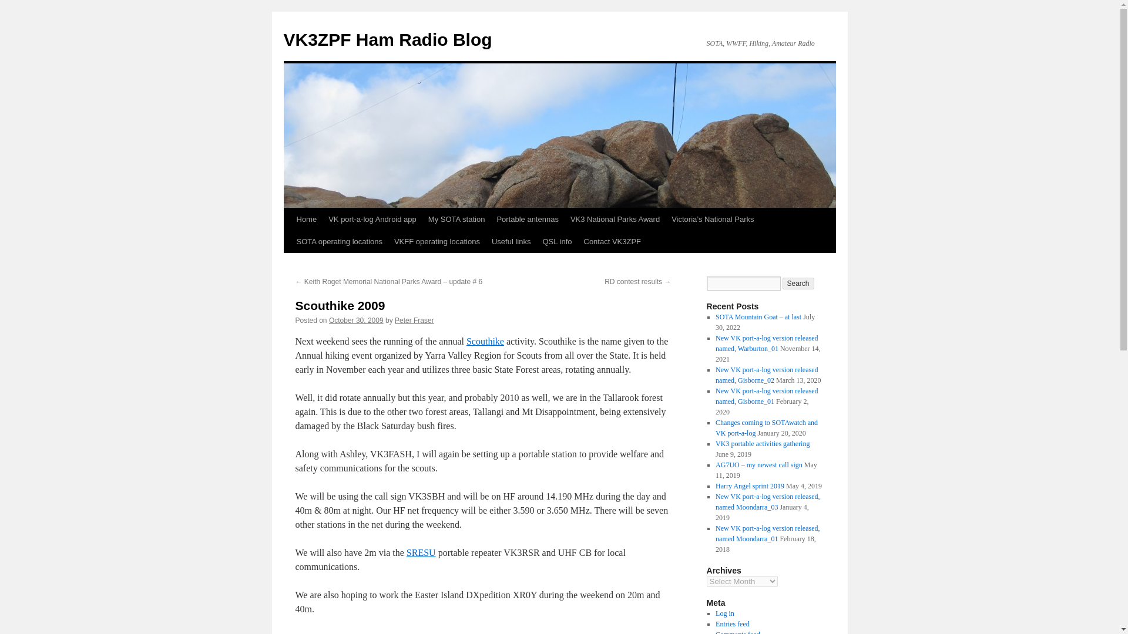 The width and height of the screenshot is (1128, 634). I want to click on Contact VK3ZPF, so click(612, 242).